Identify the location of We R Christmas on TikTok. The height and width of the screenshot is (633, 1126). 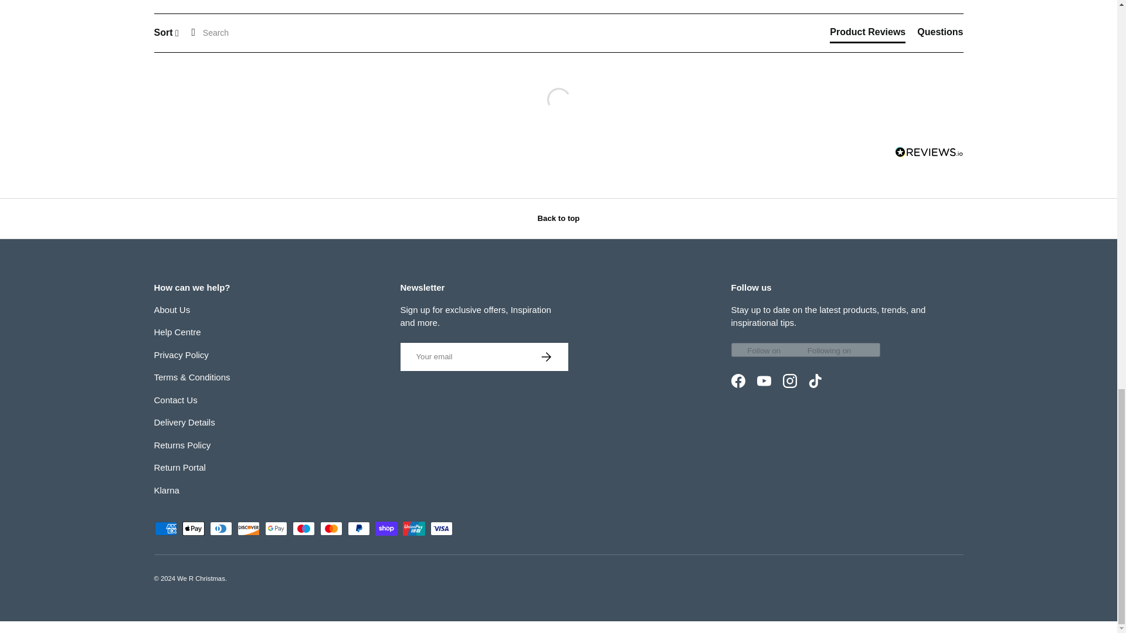
(815, 380).